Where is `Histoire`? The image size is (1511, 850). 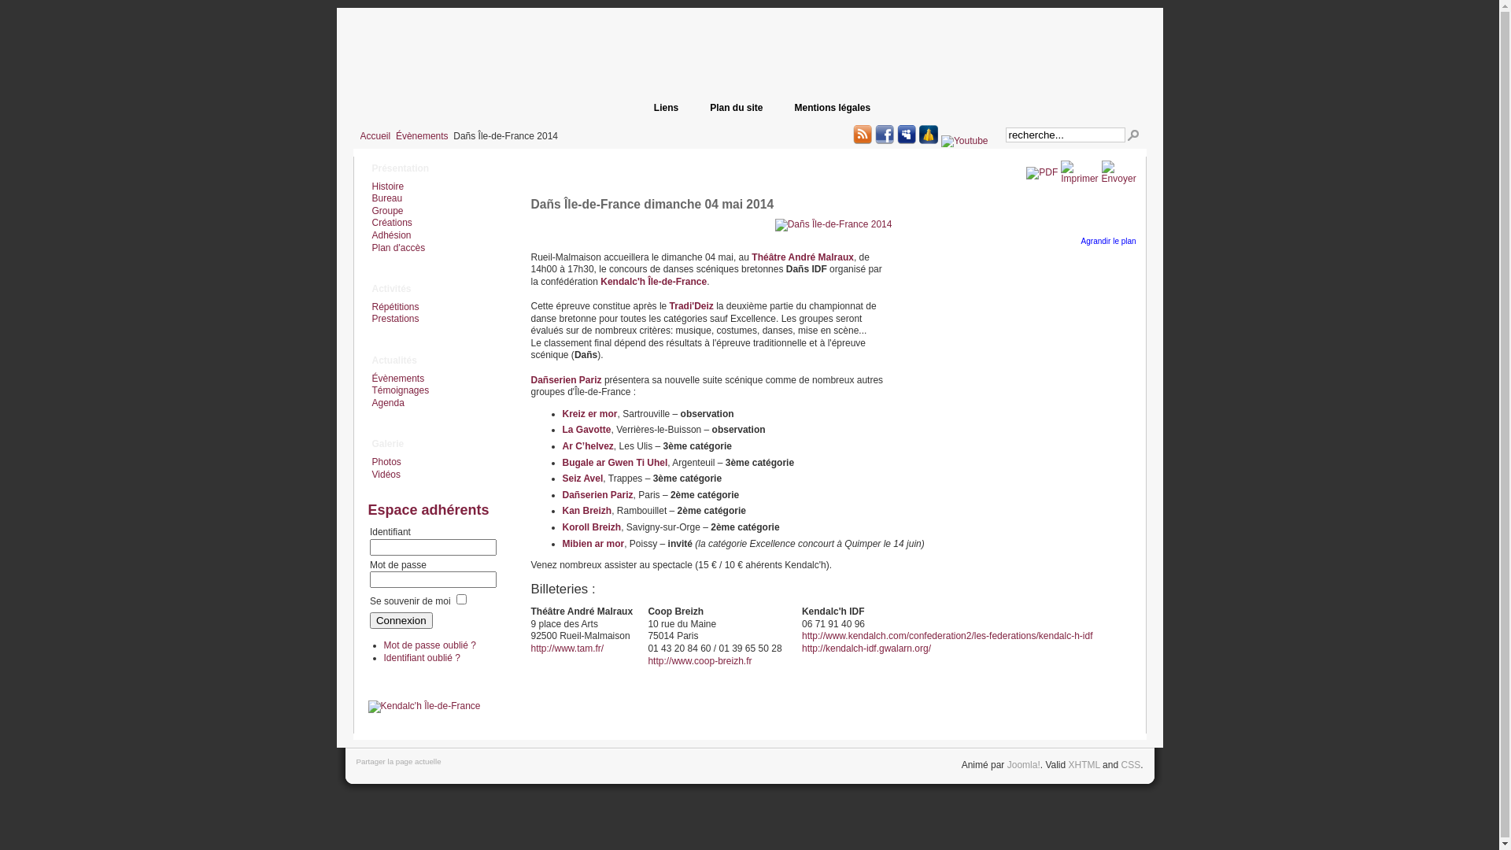 Histoire is located at coordinates (386, 187).